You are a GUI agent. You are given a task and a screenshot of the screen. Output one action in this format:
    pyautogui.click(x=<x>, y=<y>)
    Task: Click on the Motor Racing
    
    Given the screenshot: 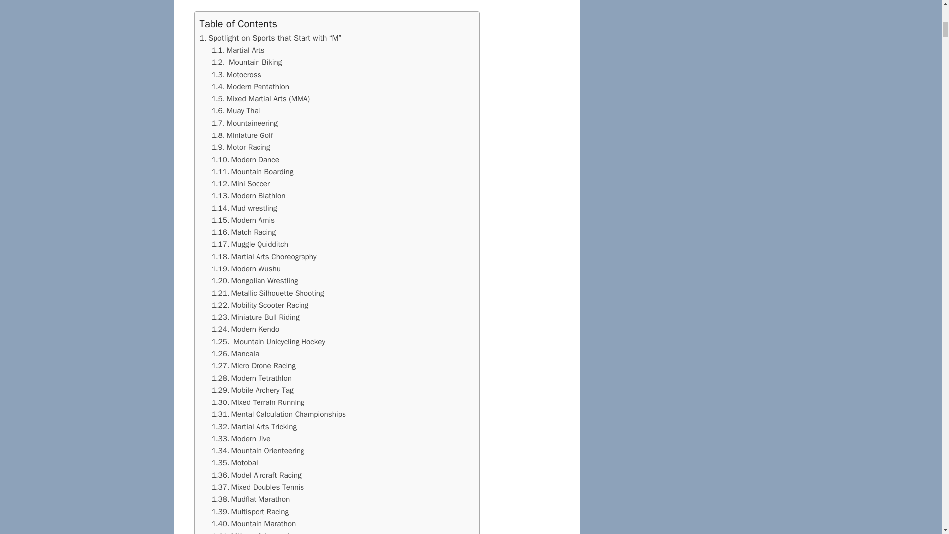 What is the action you would take?
    pyautogui.click(x=241, y=147)
    